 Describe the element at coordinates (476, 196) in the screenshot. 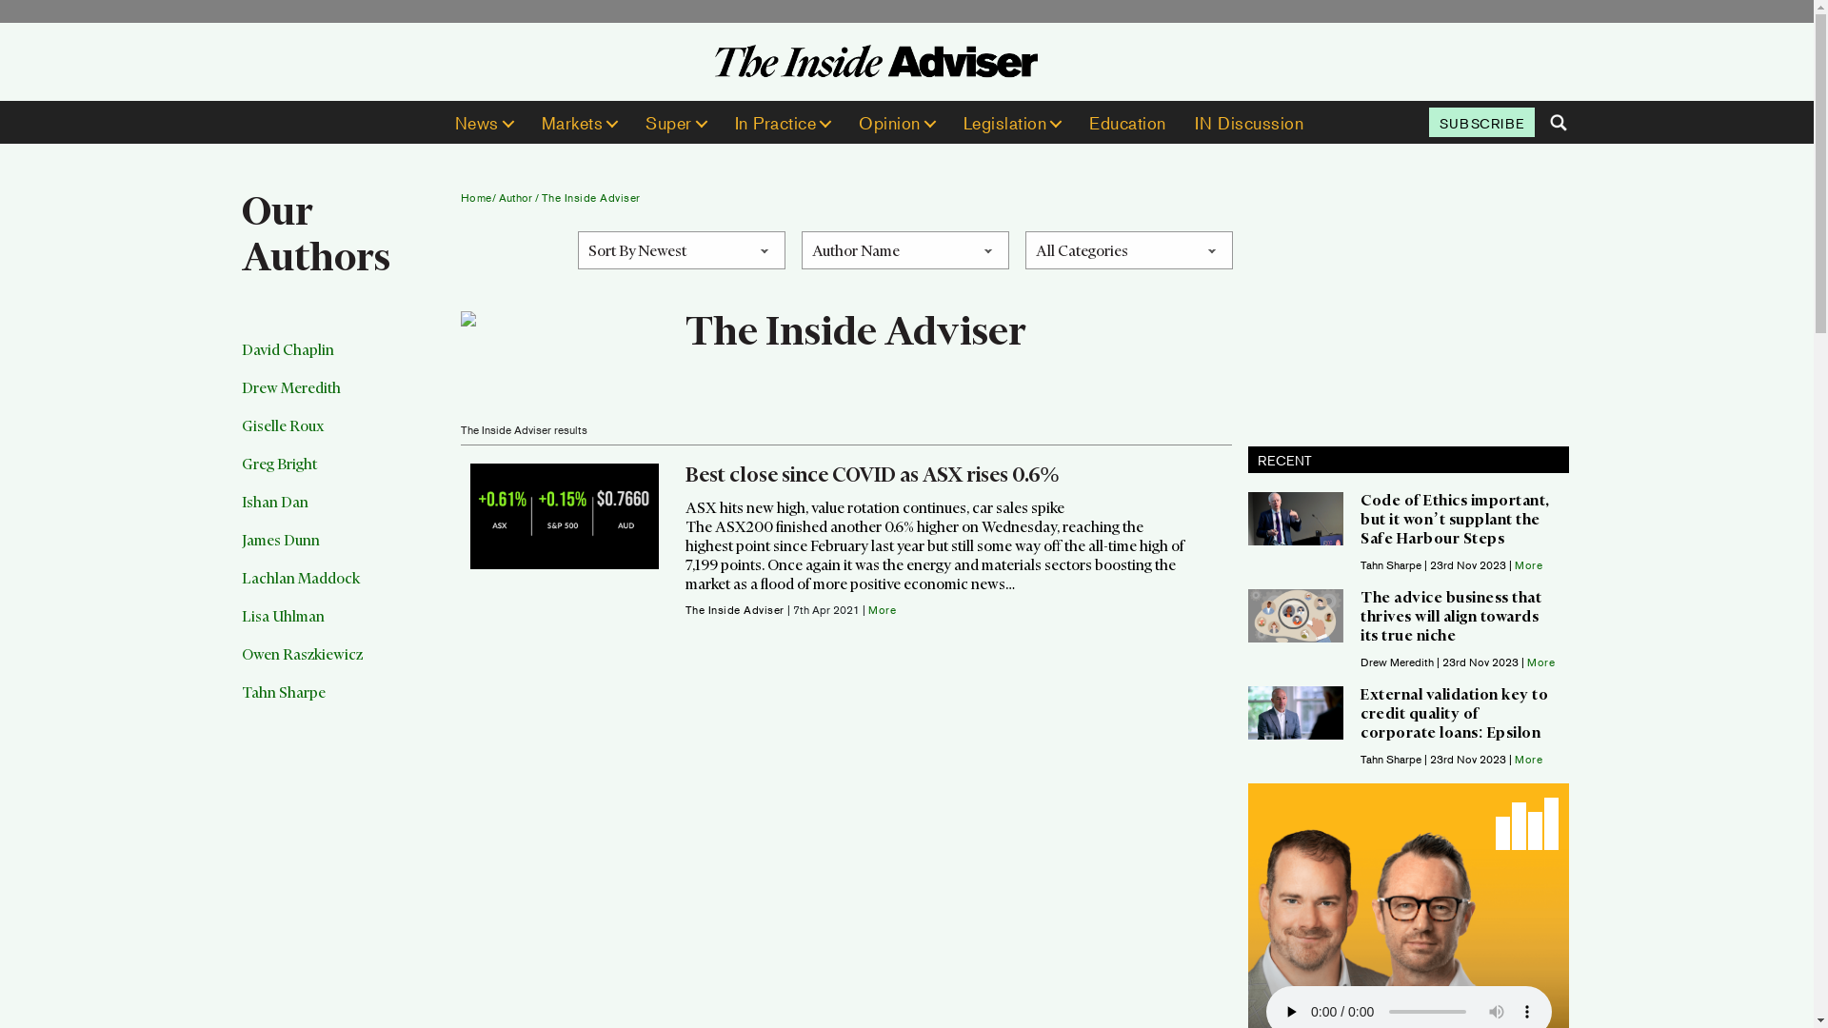

I see `Home` at that location.